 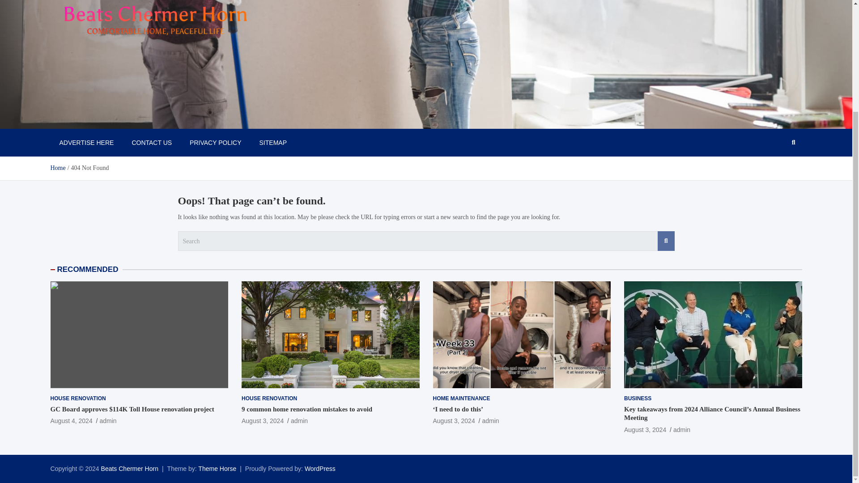 What do you see at coordinates (88, 269) in the screenshot?
I see `RECOMMENDED` at bounding box center [88, 269].